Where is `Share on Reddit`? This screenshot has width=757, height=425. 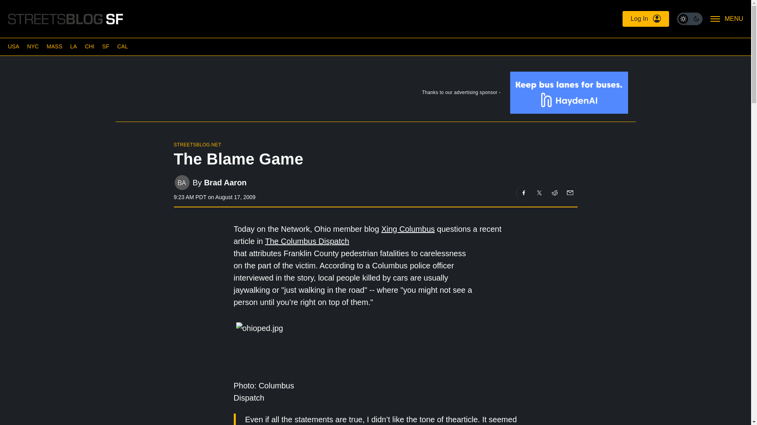
Share on Reddit is located at coordinates (555, 192).